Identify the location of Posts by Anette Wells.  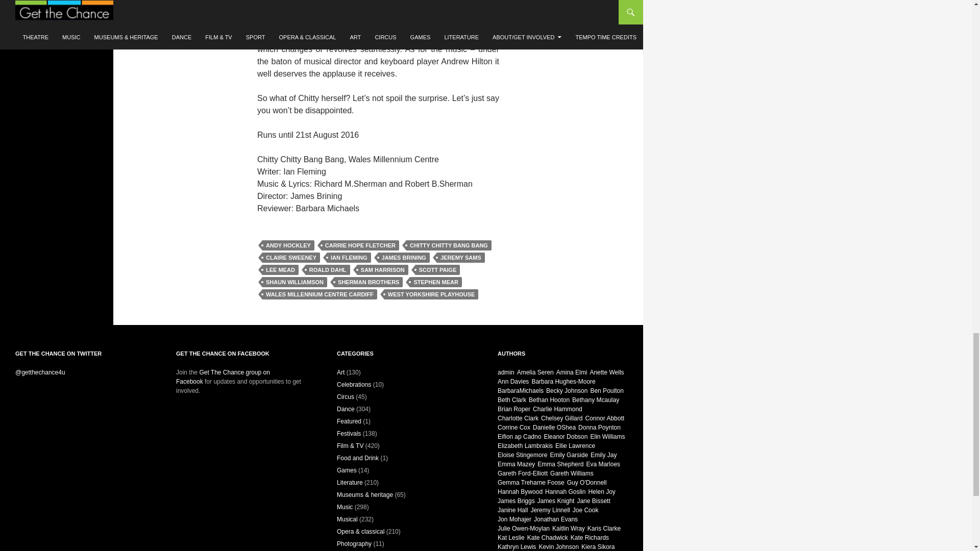
(606, 372).